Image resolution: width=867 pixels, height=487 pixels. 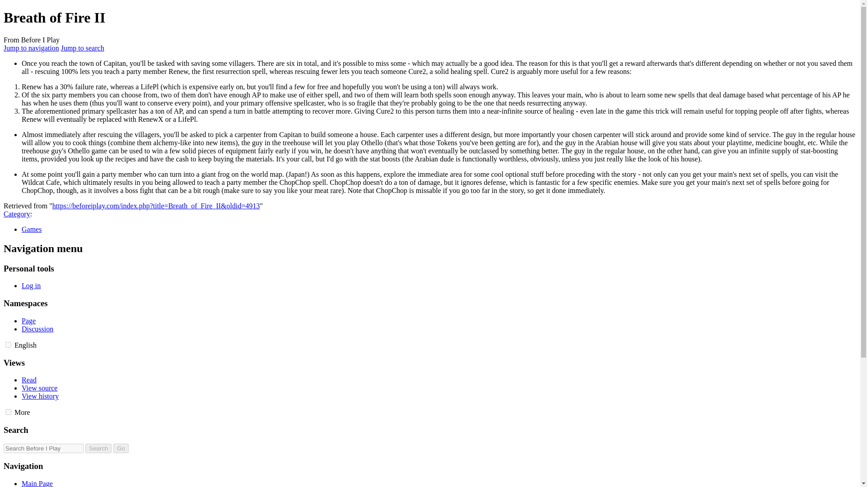 What do you see at coordinates (28, 321) in the screenshot?
I see `Page` at bounding box center [28, 321].